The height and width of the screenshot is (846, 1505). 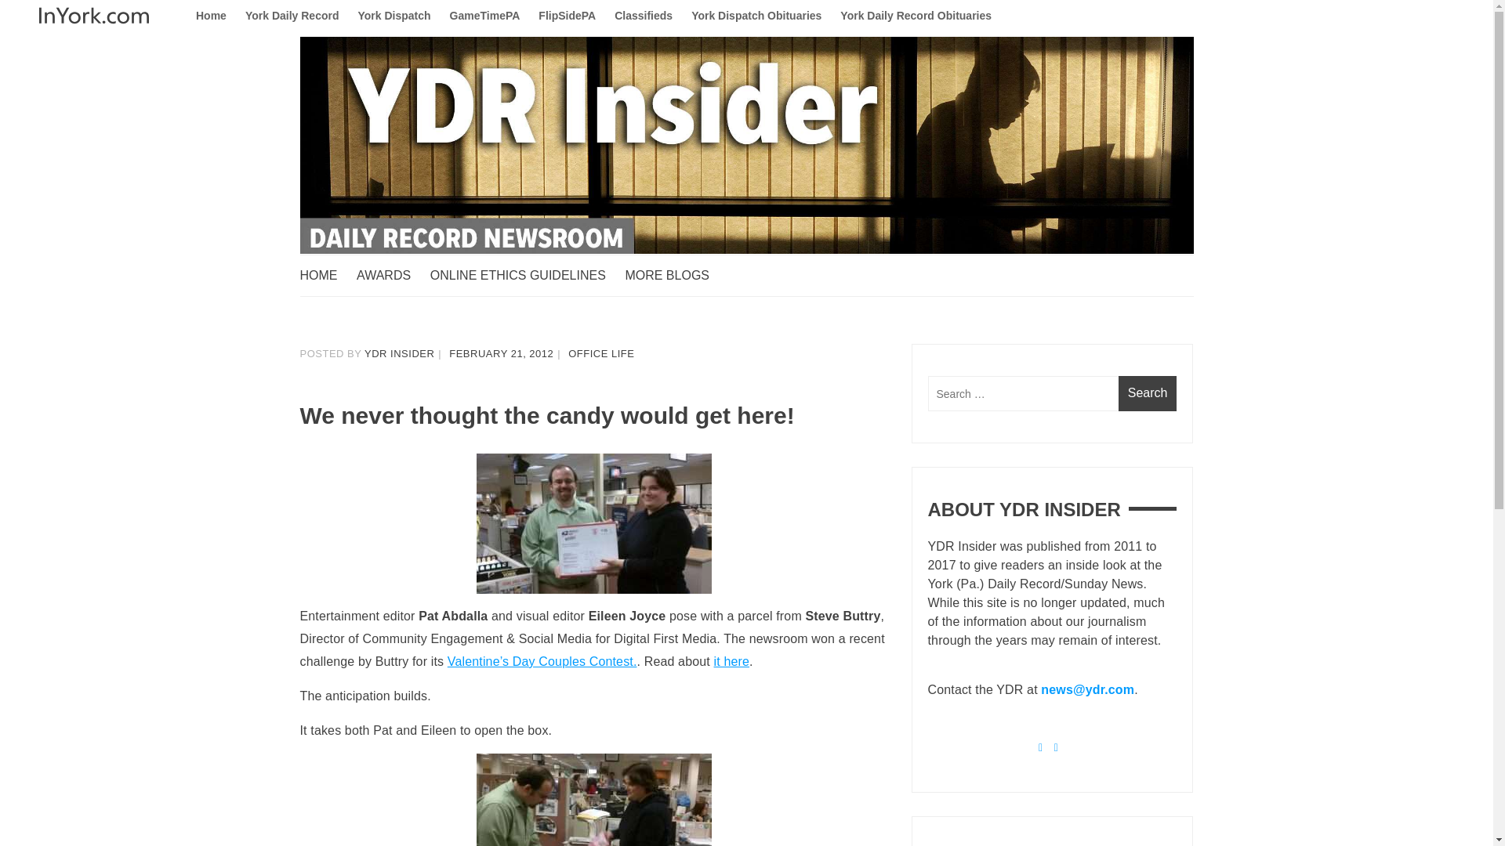 I want to click on ONLINE ETHICS GUIDELINES, so click(x=525, y=276).